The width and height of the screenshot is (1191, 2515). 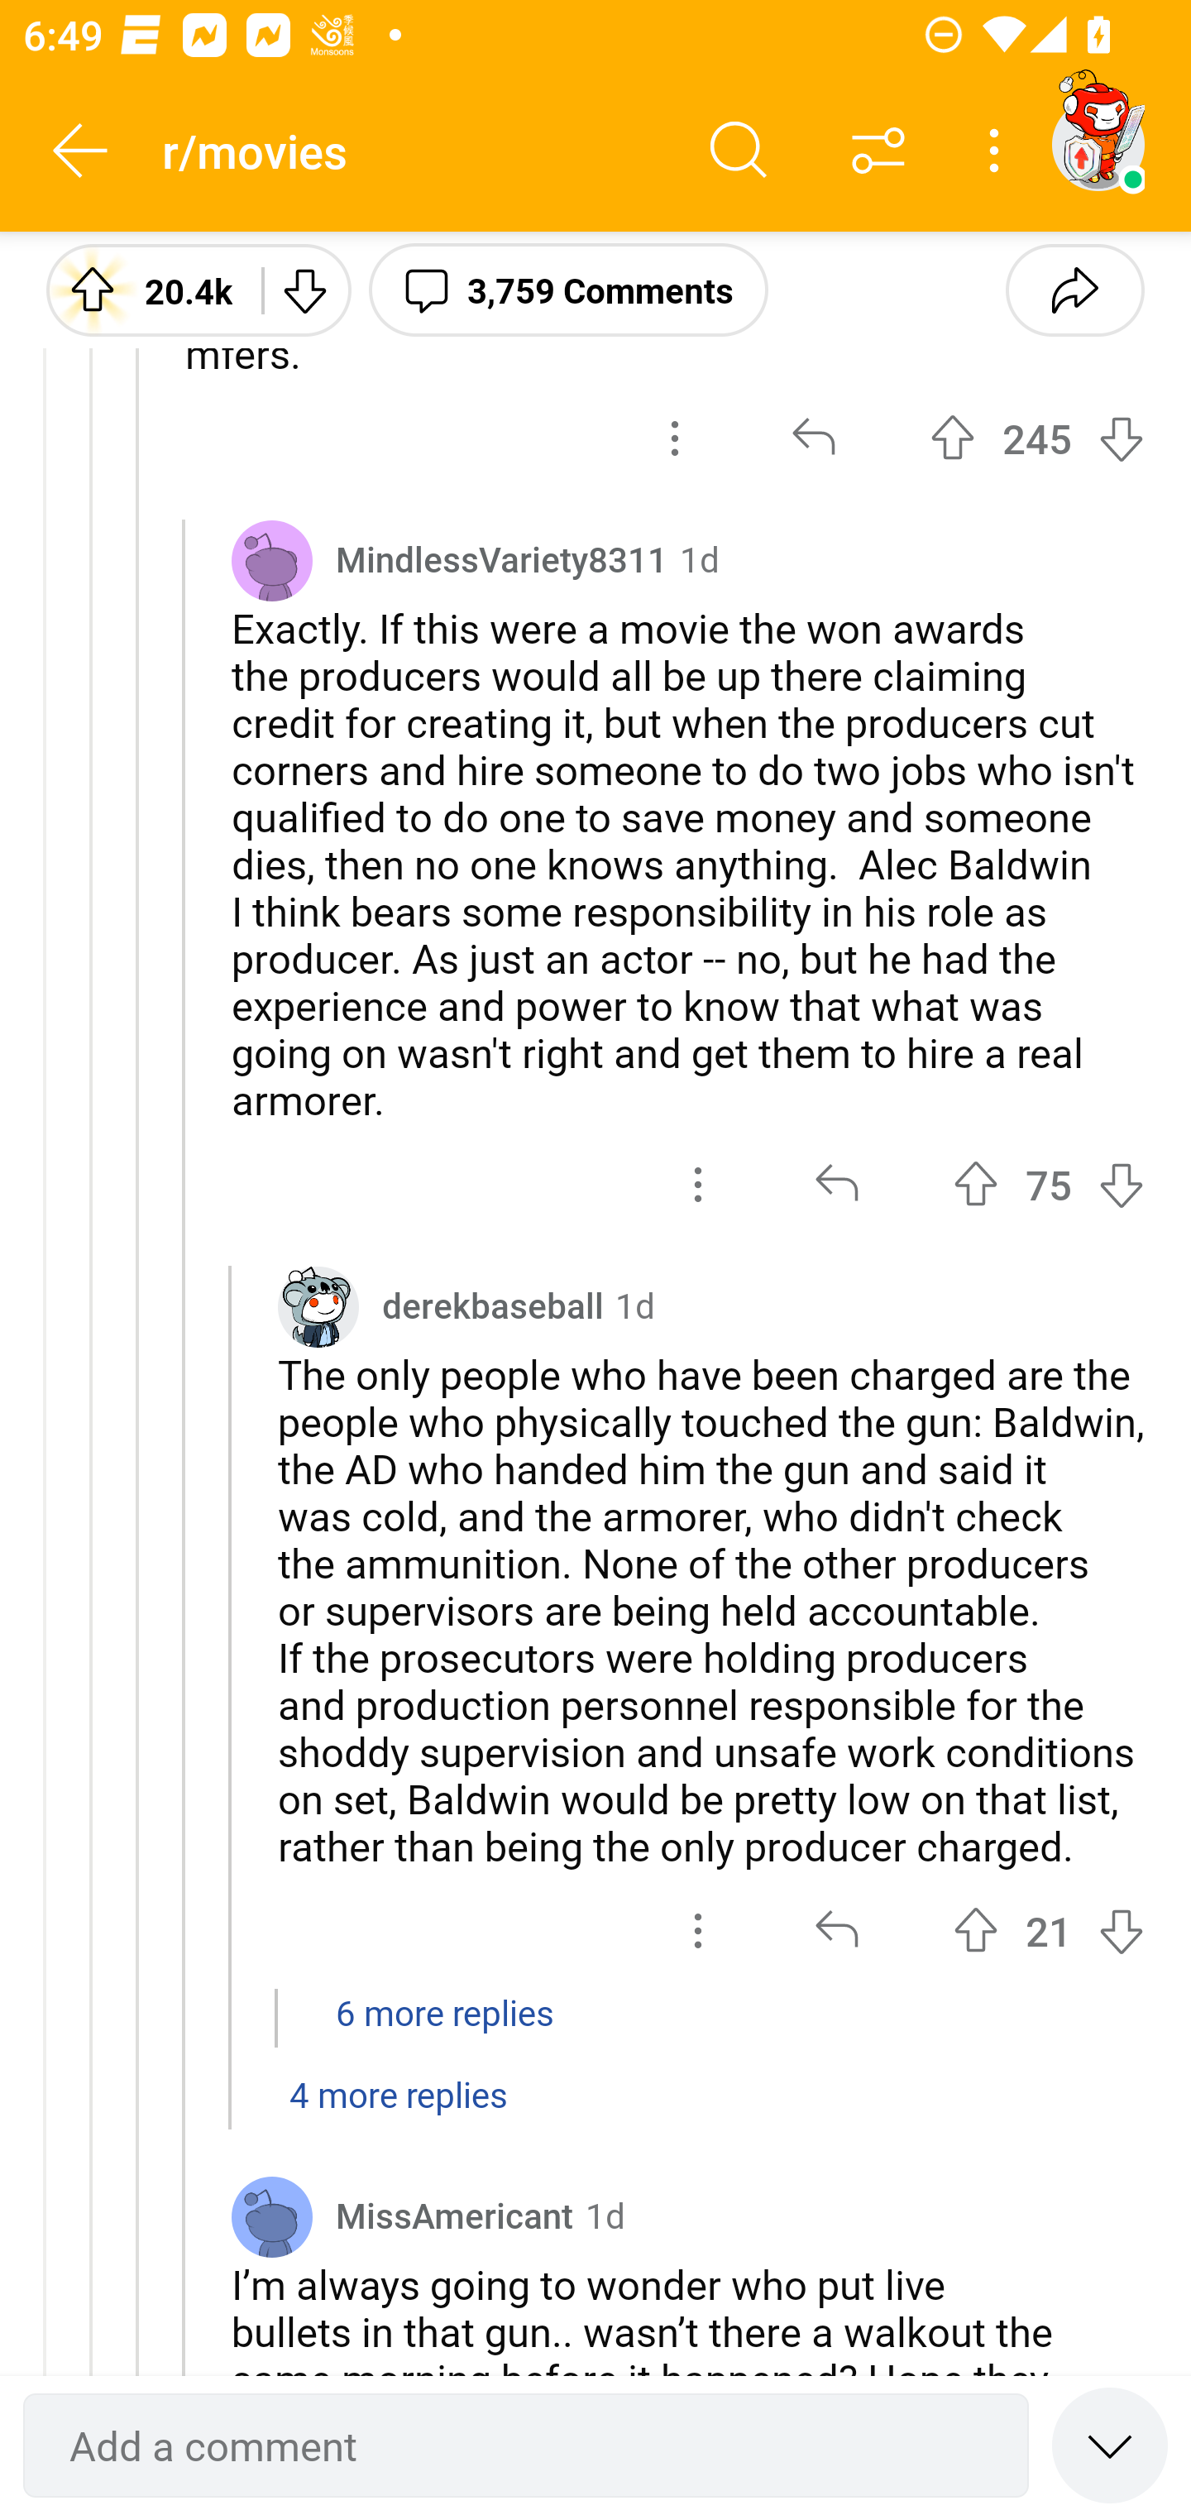 I want to click on Upvote 21 21 votes Downvote, so click(x=1049, y=1931).